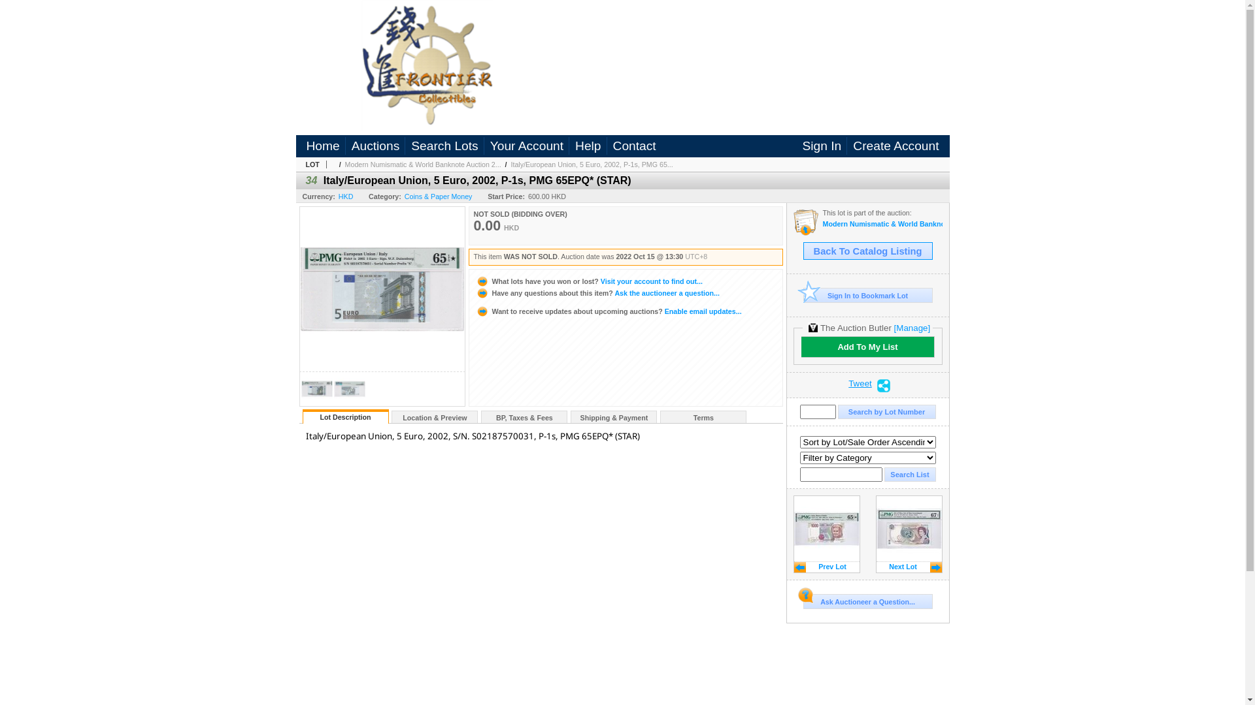  What do you see at coordinates (435, 417) in the screenshot?
I see `Location & Preview` at bounding box center [435, 417].